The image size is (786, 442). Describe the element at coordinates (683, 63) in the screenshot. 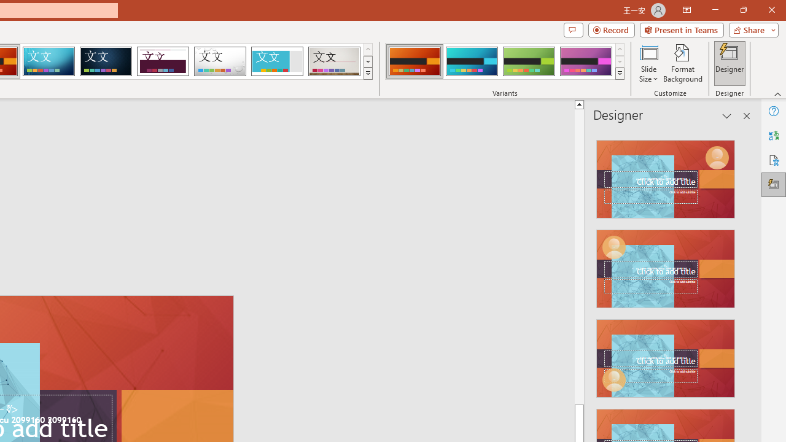

I see `Format Background` at that location.